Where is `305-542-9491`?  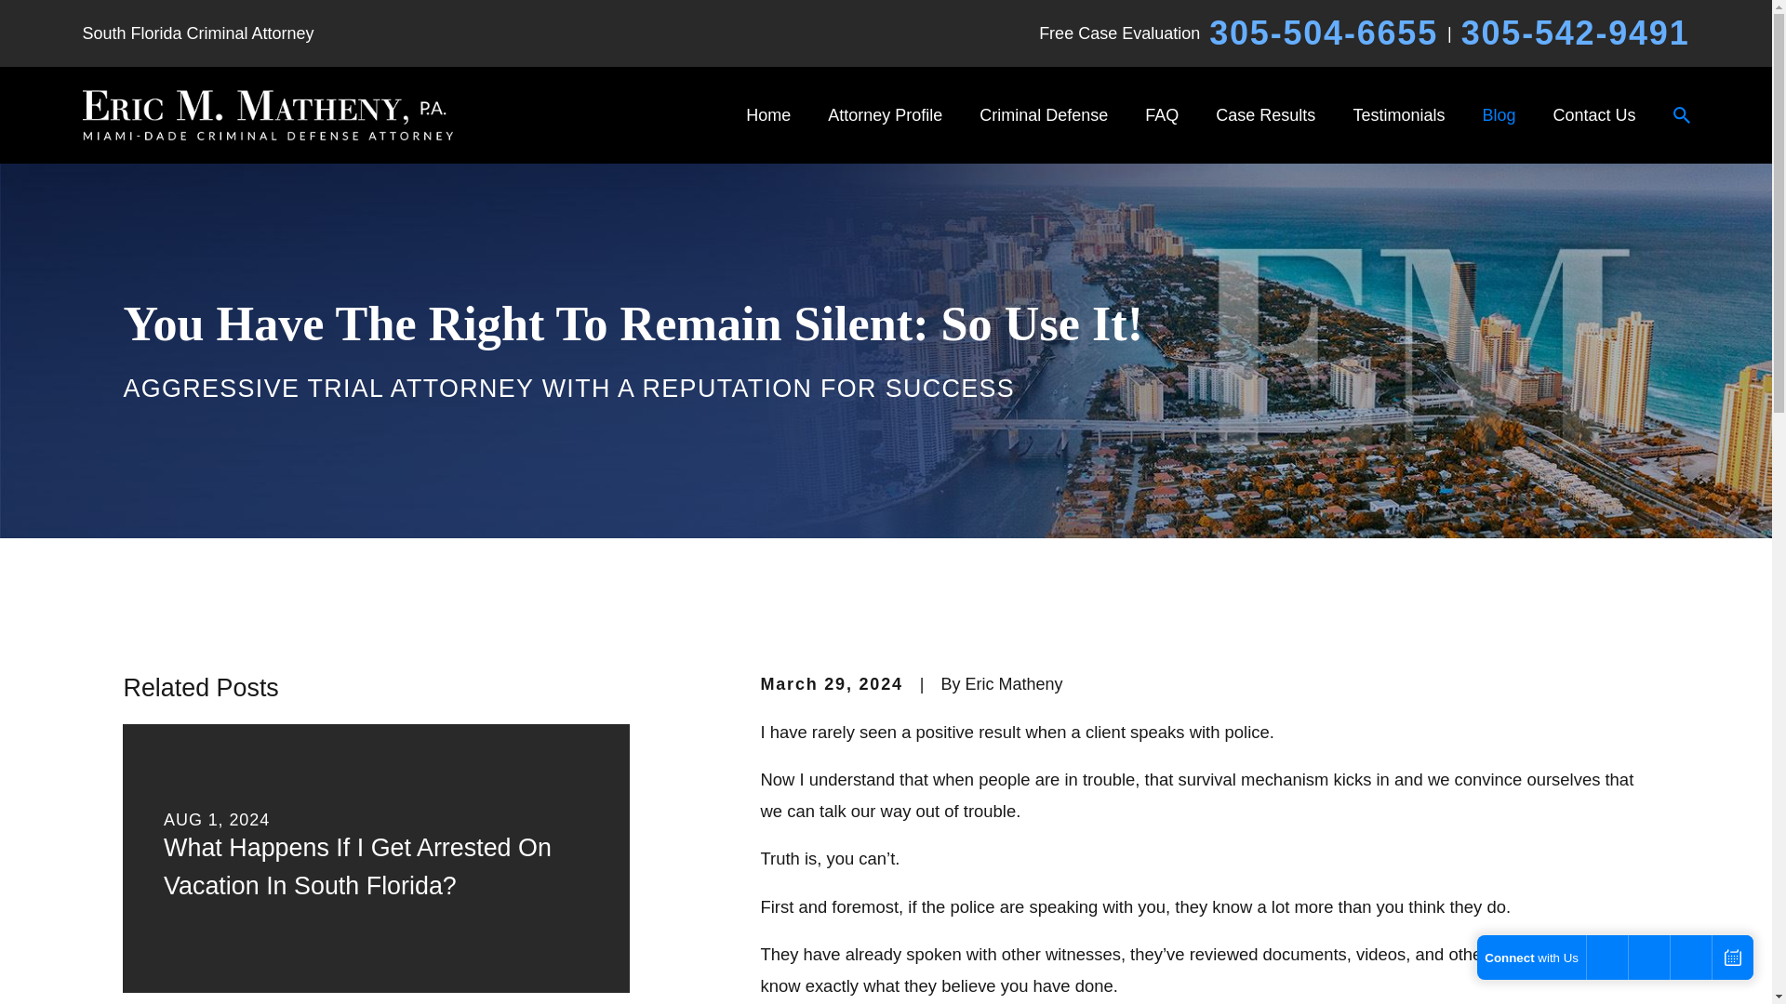 305-542-9491 is located at coordinates (1575, 33).